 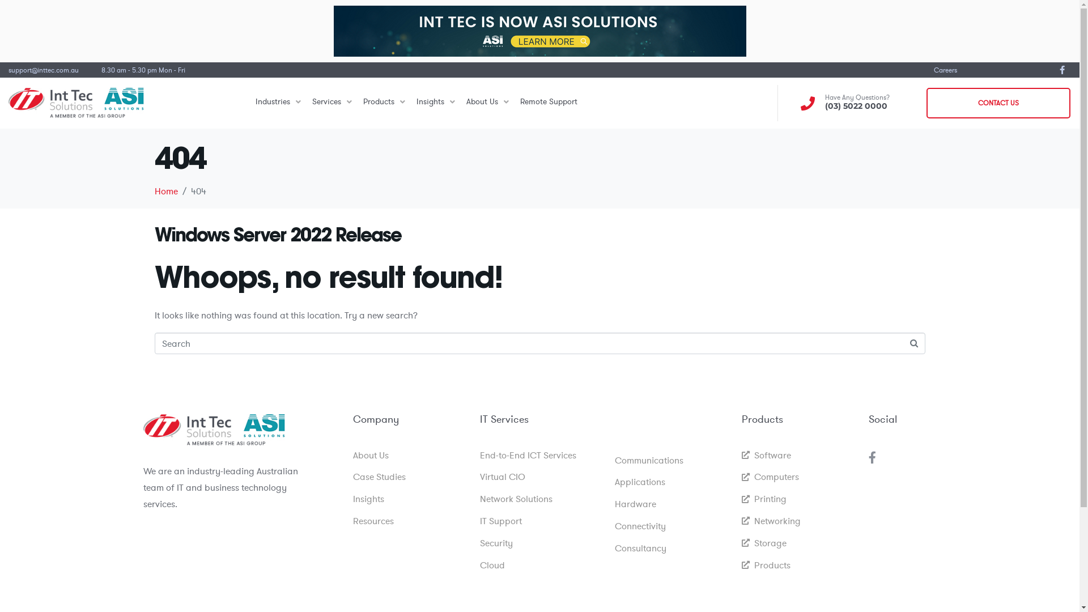 I want to click on Home, so click(x=165, y=191).